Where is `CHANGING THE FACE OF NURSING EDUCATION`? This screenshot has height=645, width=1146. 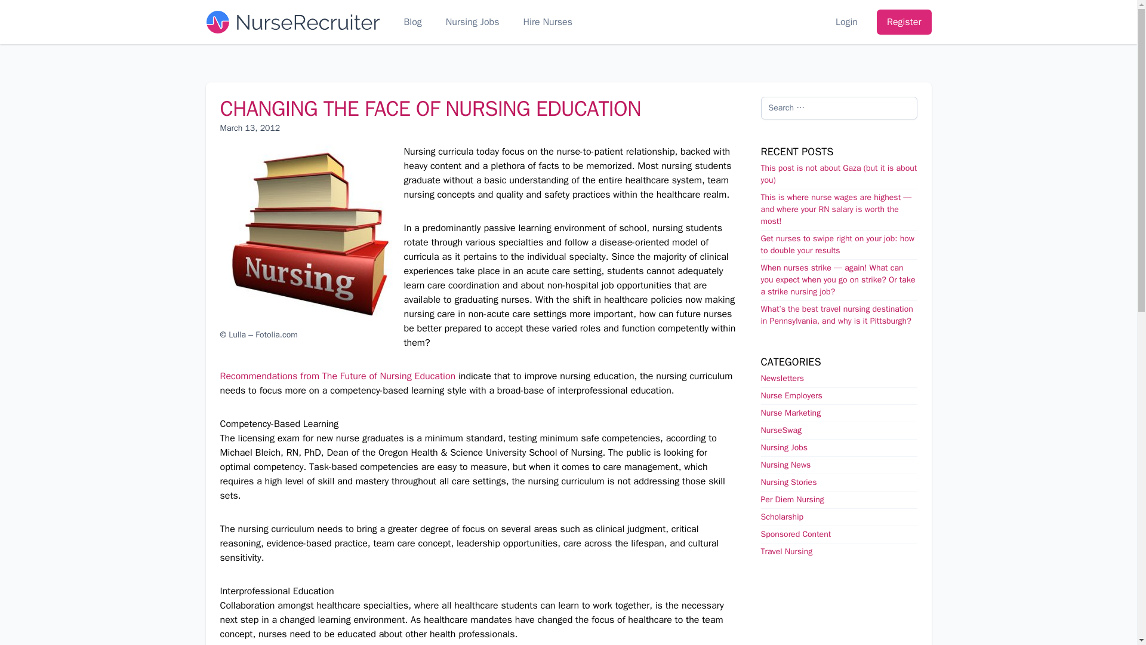
CHANGING THE FACE OF NURSING EDUCATION is located at coordinates (430, 109).